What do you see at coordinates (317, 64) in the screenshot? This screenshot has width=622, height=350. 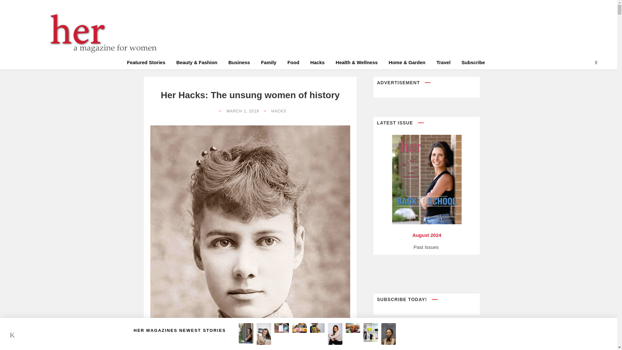 I see `Hacks` at bounding box center [317, 64].